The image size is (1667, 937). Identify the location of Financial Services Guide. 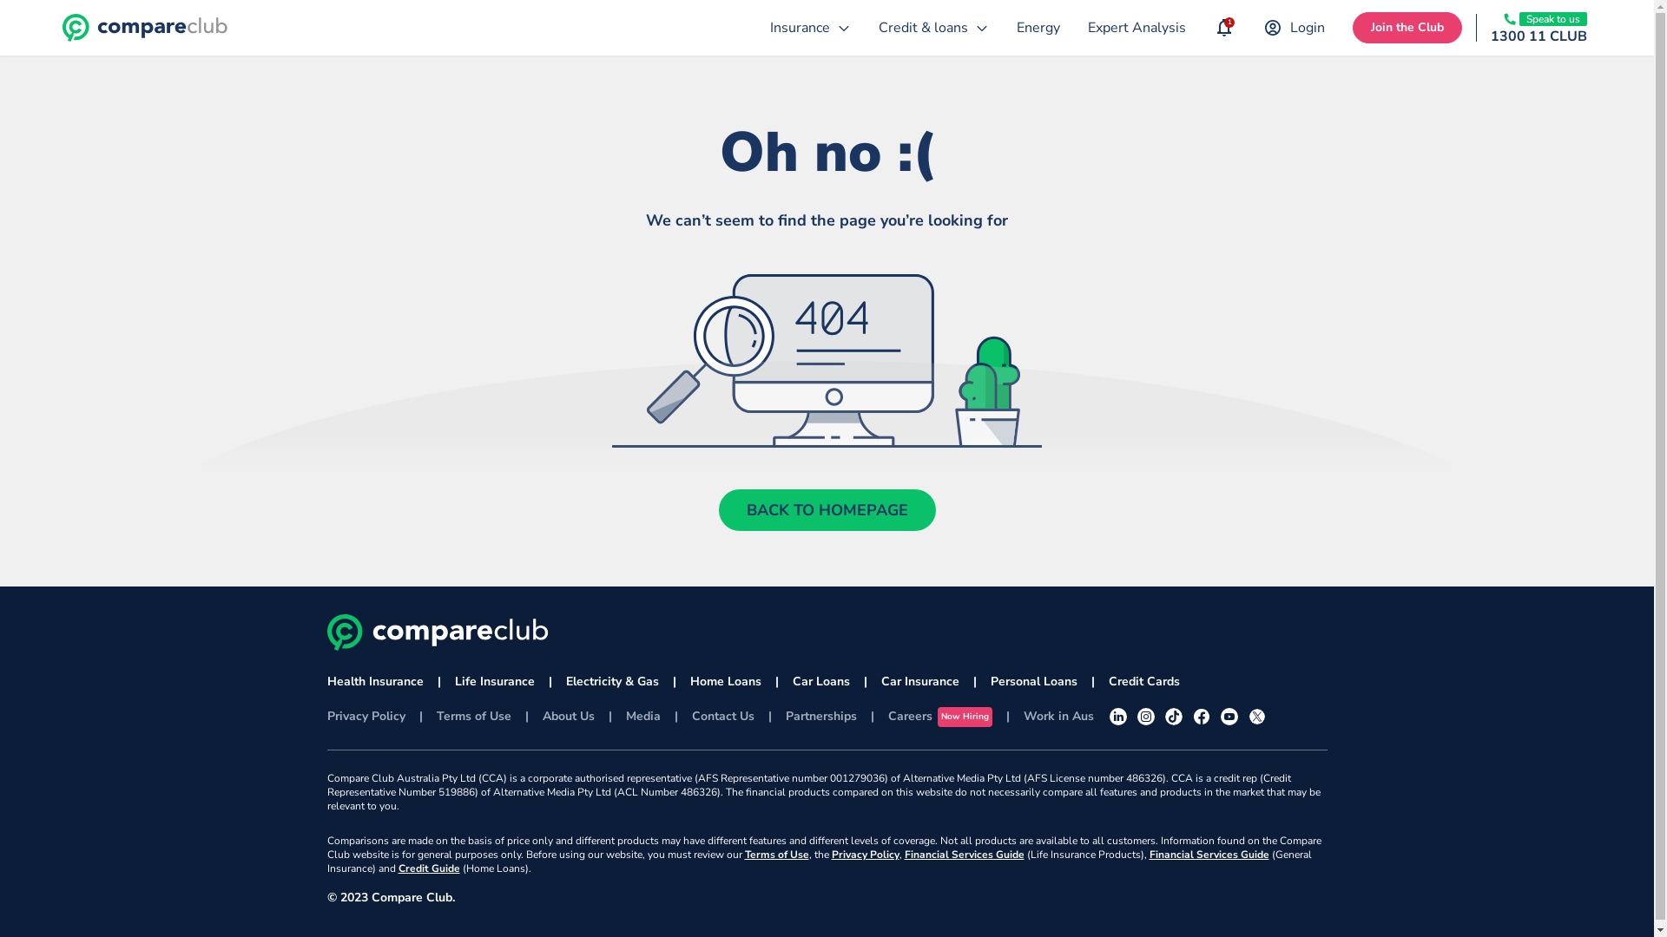
(1209, 855).